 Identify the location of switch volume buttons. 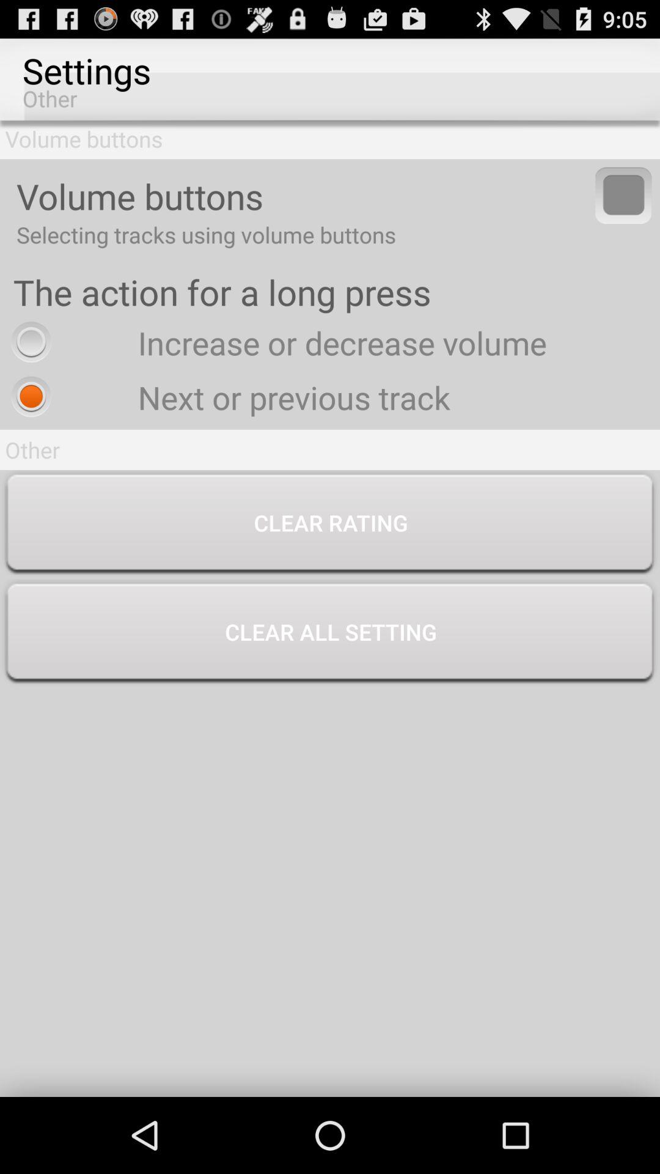
(623, 196).